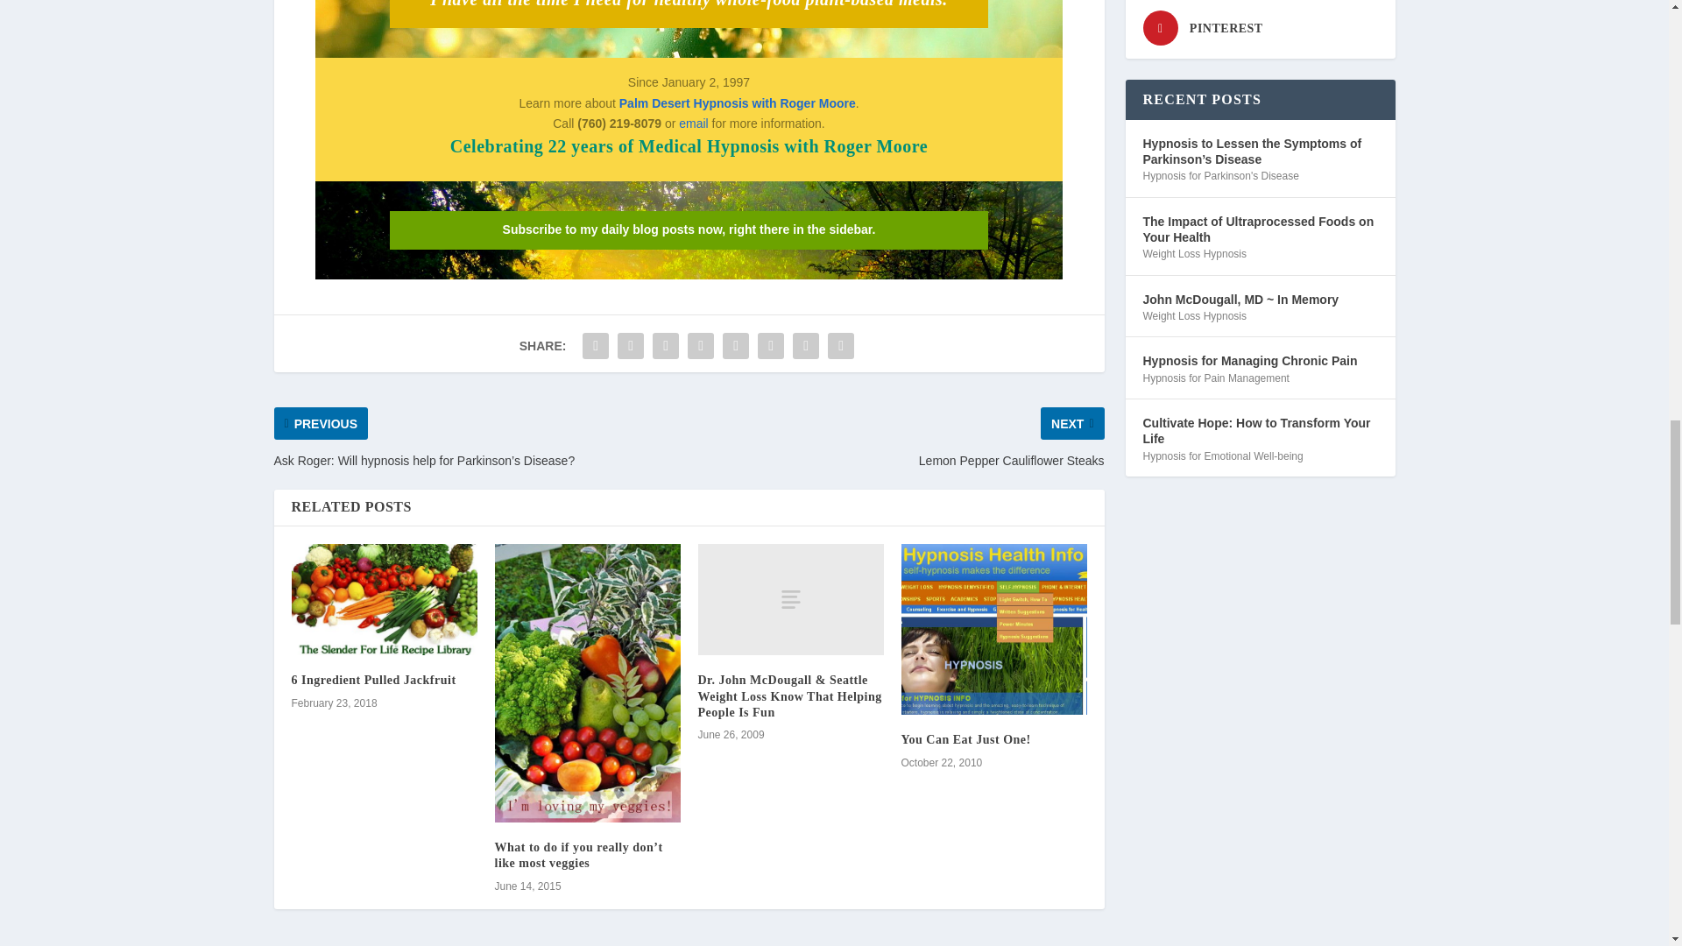 The width and height of the screenshot is (1682, 946). I want to click on Share "Time to cook or time for your doctor" via Pinterest, so click(736, 345).